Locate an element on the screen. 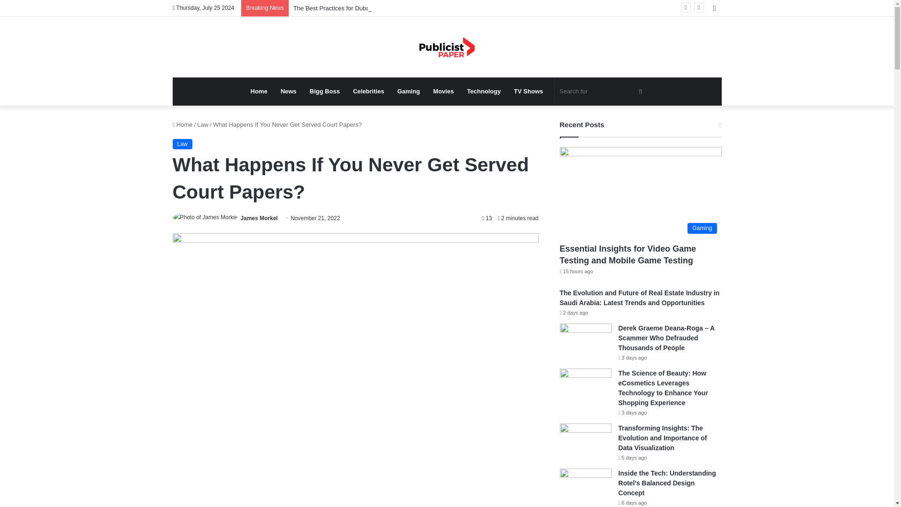 This screenshot has height=507, width=901. Law is located at coordinates (203, 125).